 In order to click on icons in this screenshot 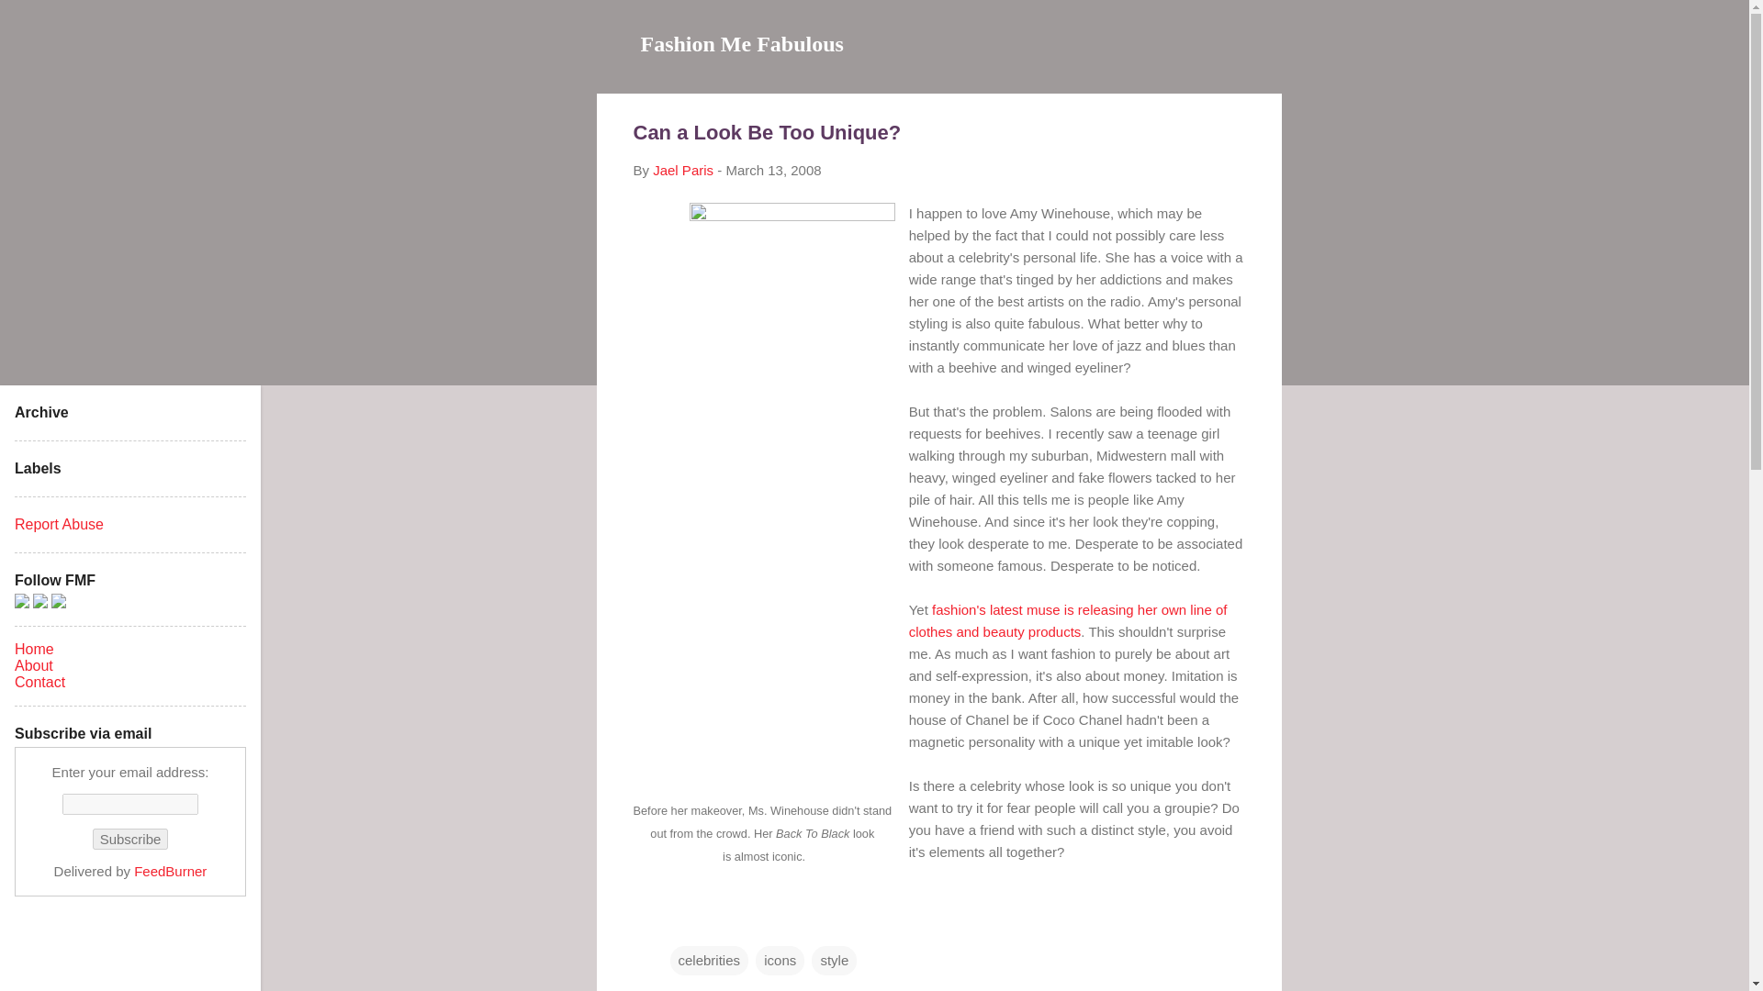, I will do `click(780, 960)`.